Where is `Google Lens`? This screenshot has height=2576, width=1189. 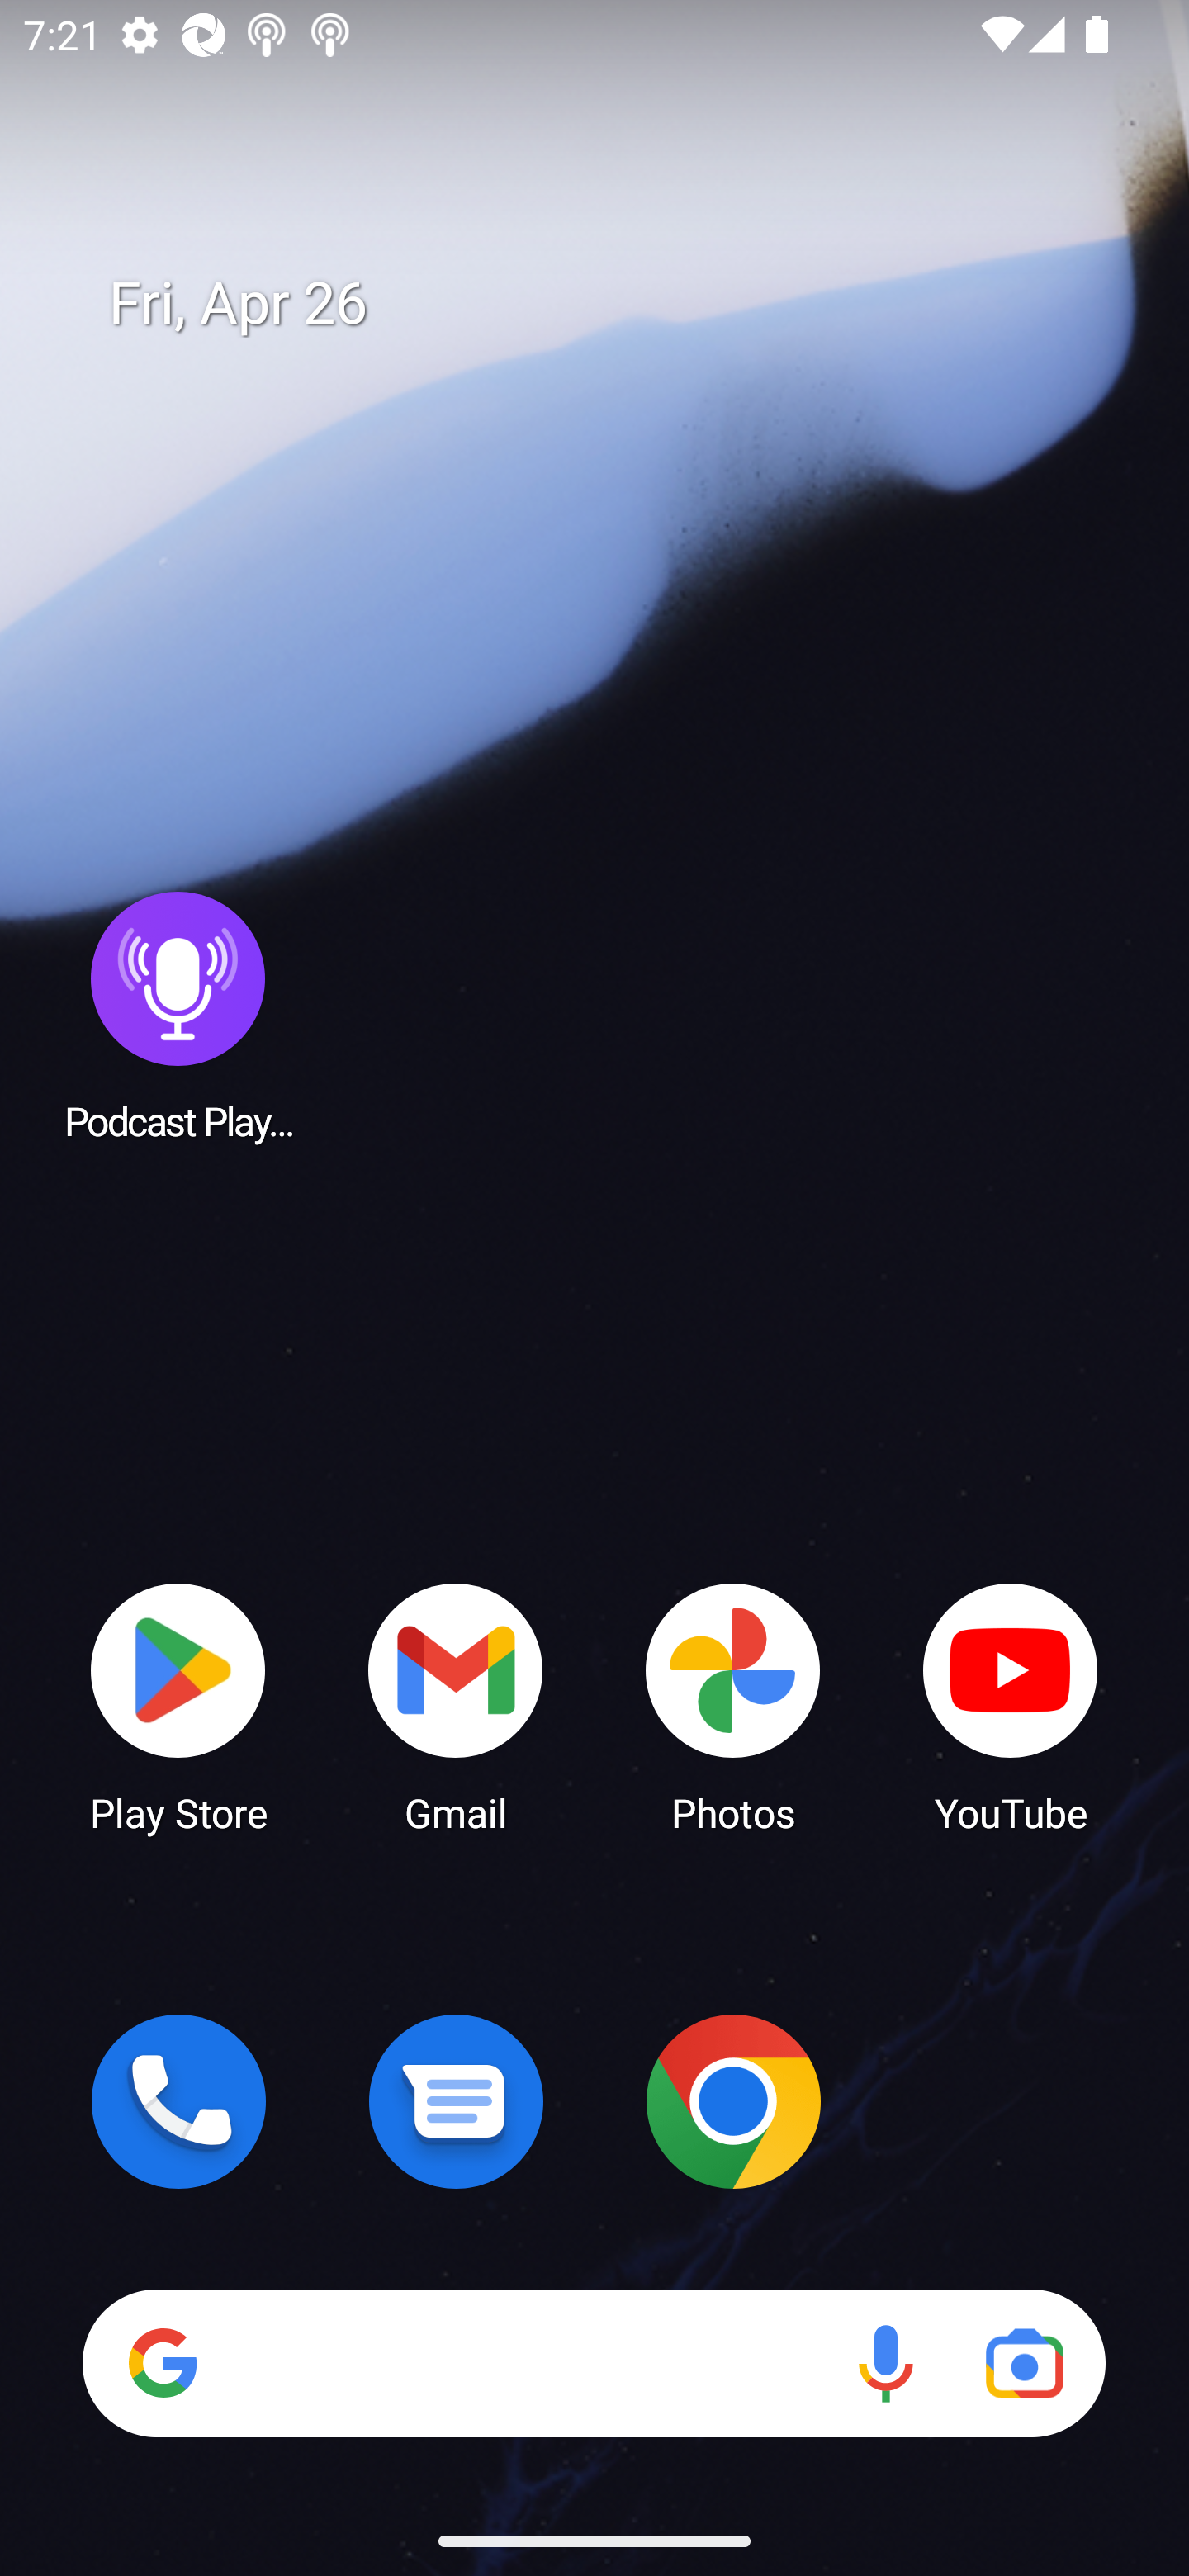
Google Lens is located at coordinates (1024, 2363).